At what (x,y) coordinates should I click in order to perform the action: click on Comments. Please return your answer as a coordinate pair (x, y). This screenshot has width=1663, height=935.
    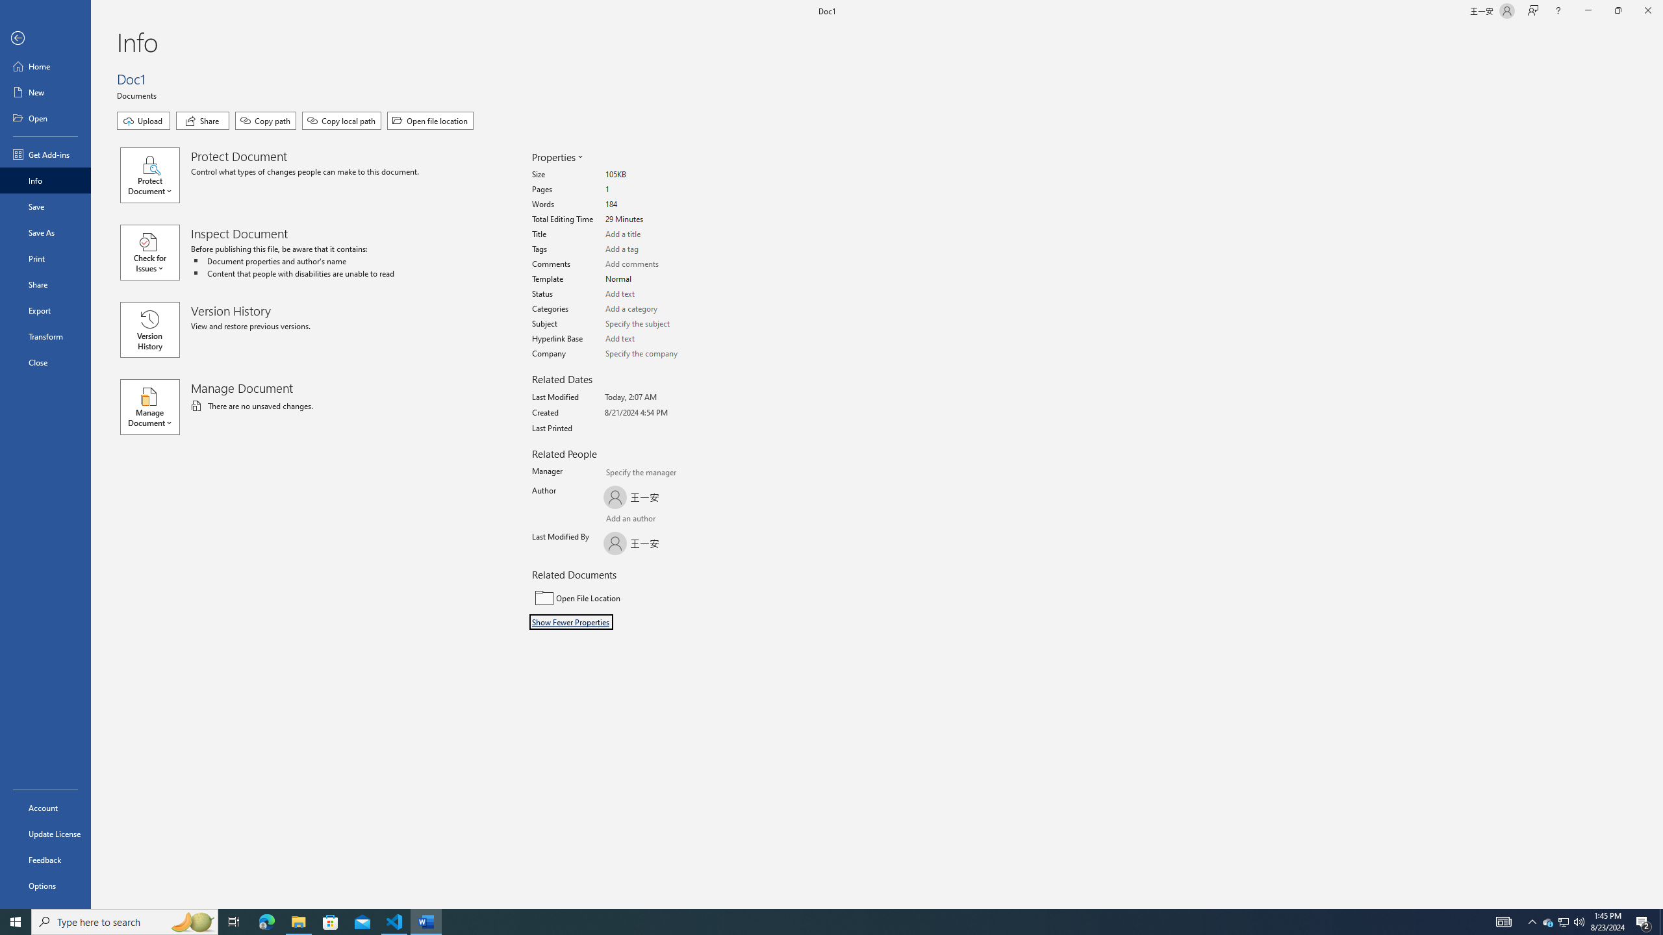
    Looking at the image, I should click on (654, 264).